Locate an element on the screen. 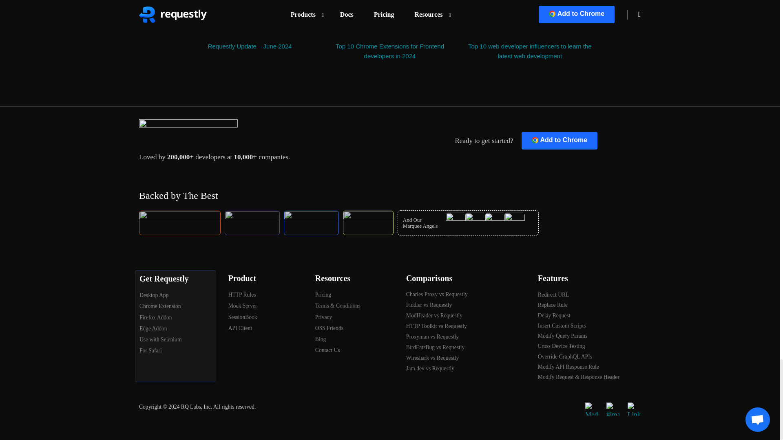 This screenshot has width=783, height=440. Requestly-Logo-Dark - Requestly is located at coordinates (188, 131).